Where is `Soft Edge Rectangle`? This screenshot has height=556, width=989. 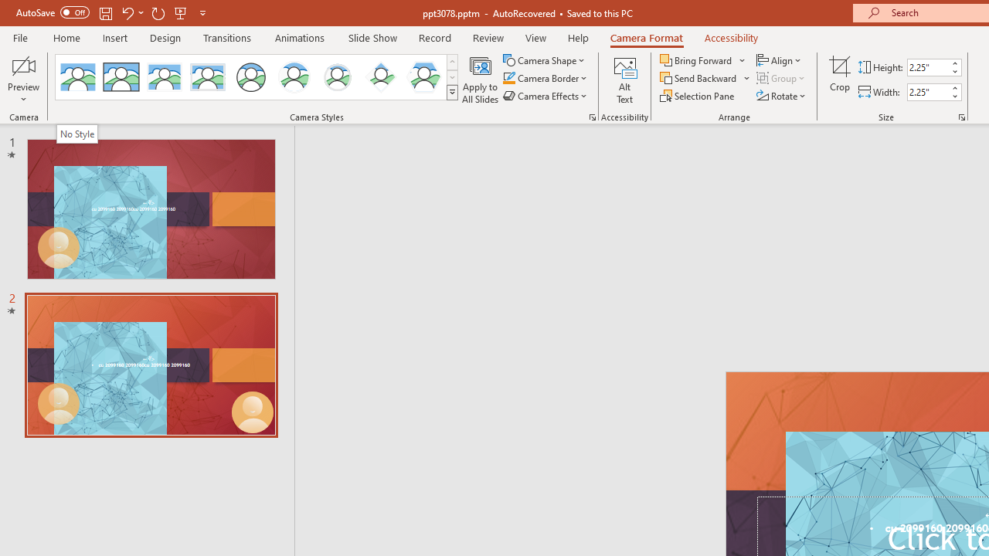 Soft Edge Rectangle is located at coordinates (207, 77).